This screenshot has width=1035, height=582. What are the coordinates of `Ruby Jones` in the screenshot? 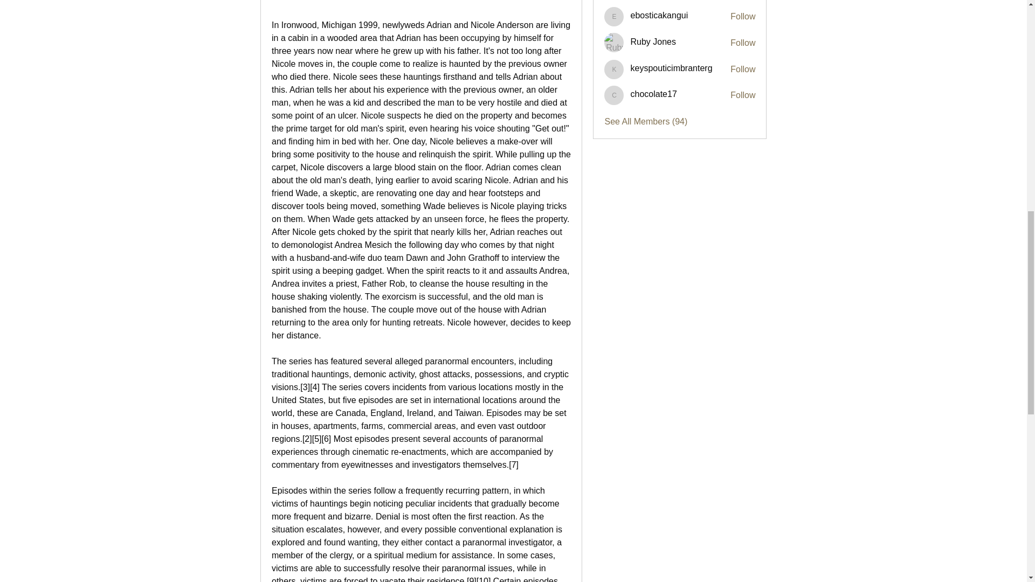 It's located at (614, 42).